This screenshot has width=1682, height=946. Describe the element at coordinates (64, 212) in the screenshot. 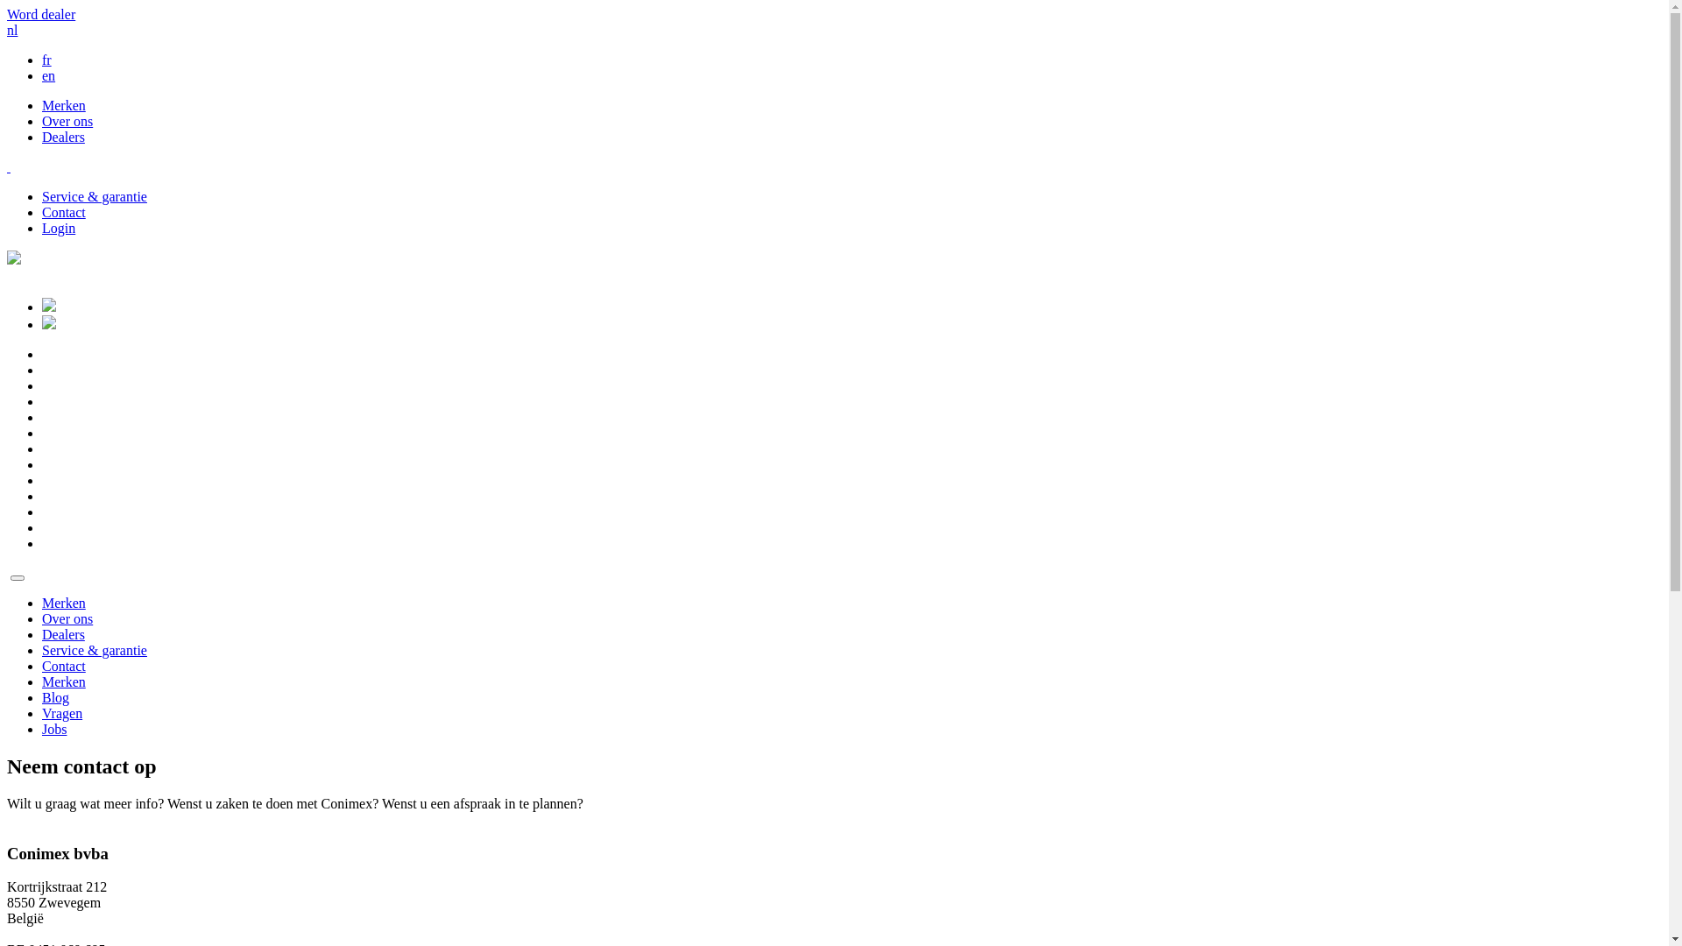

I see `Contact` at that location.